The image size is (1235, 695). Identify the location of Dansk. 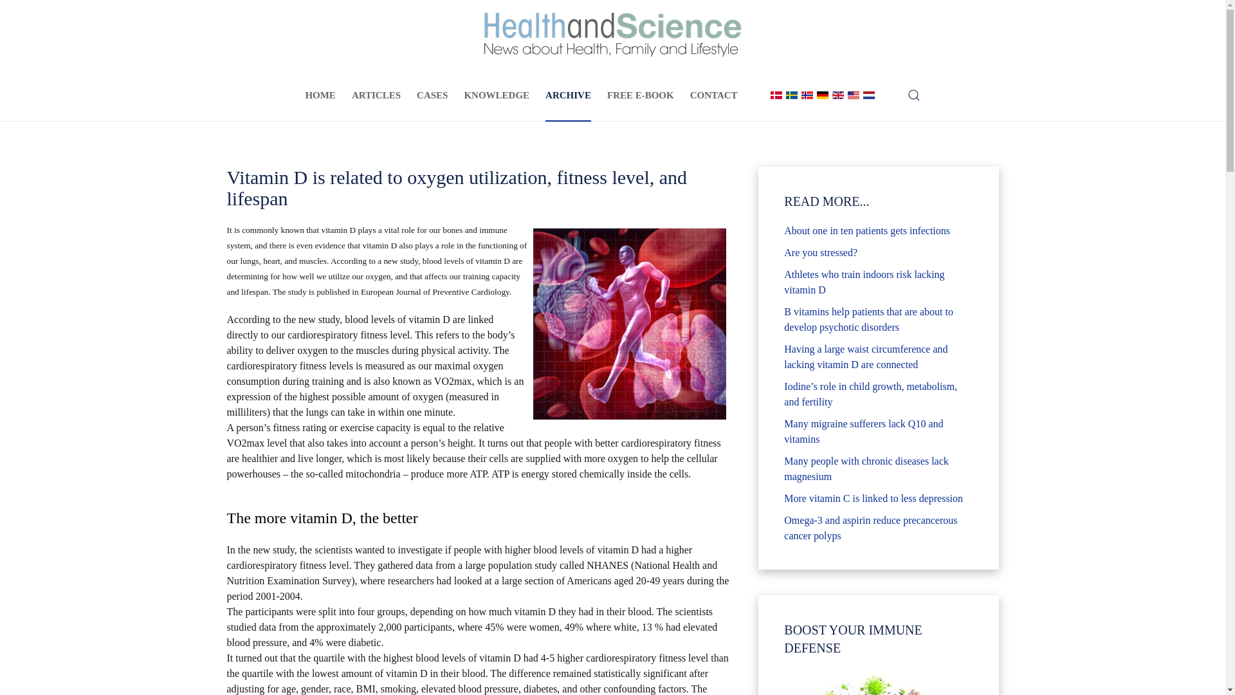
(776, 95).